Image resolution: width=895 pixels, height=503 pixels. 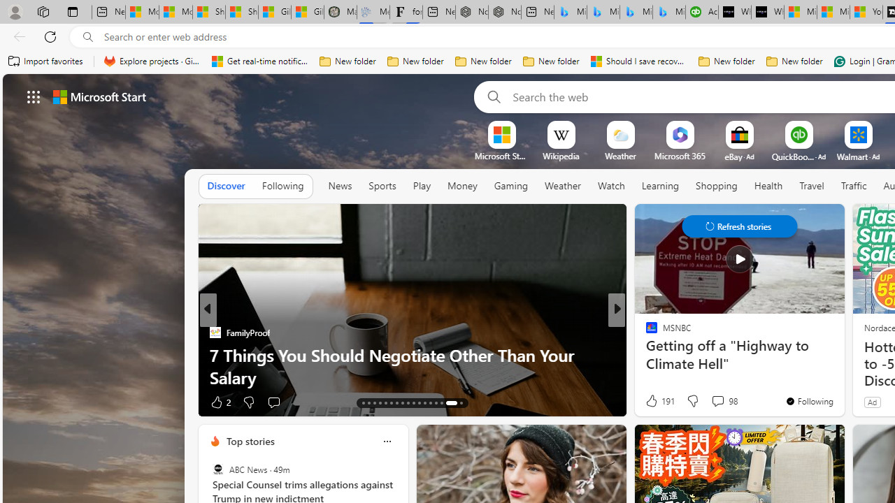 What do you see at coordinates (392, 402) in the screenshot?
I see `AutomationID: tab-18` at bounding box center [392, 402].